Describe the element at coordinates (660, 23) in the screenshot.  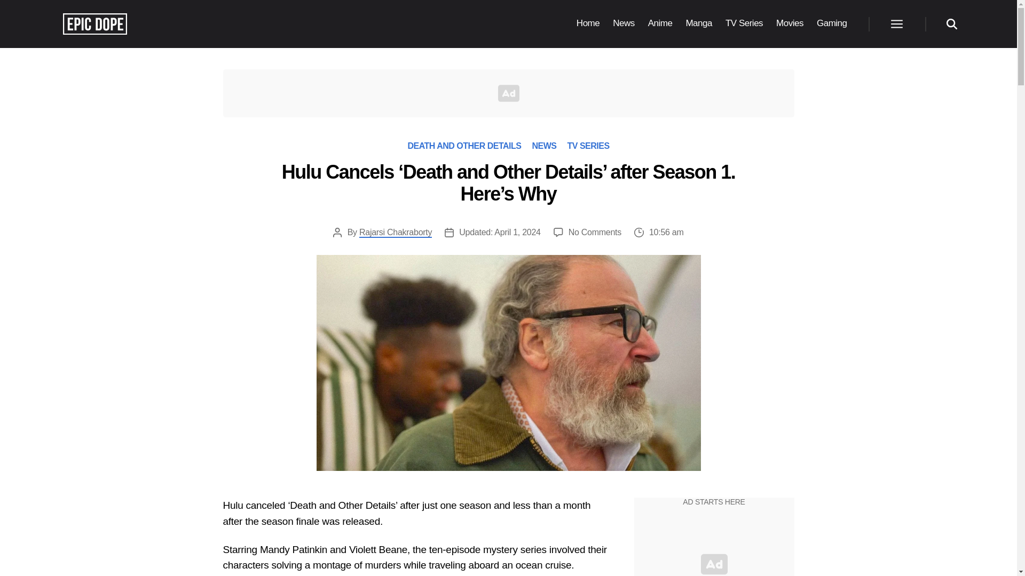
I see `Anime` at that location.